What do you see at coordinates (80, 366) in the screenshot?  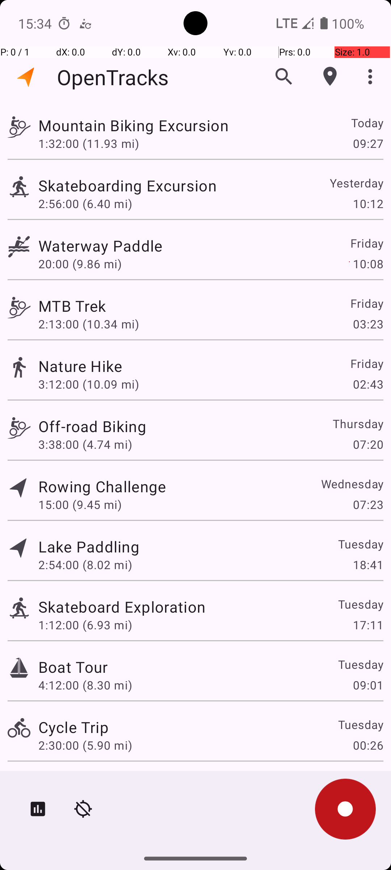 I see `Nature Hike` at bounding box center [80, 366].